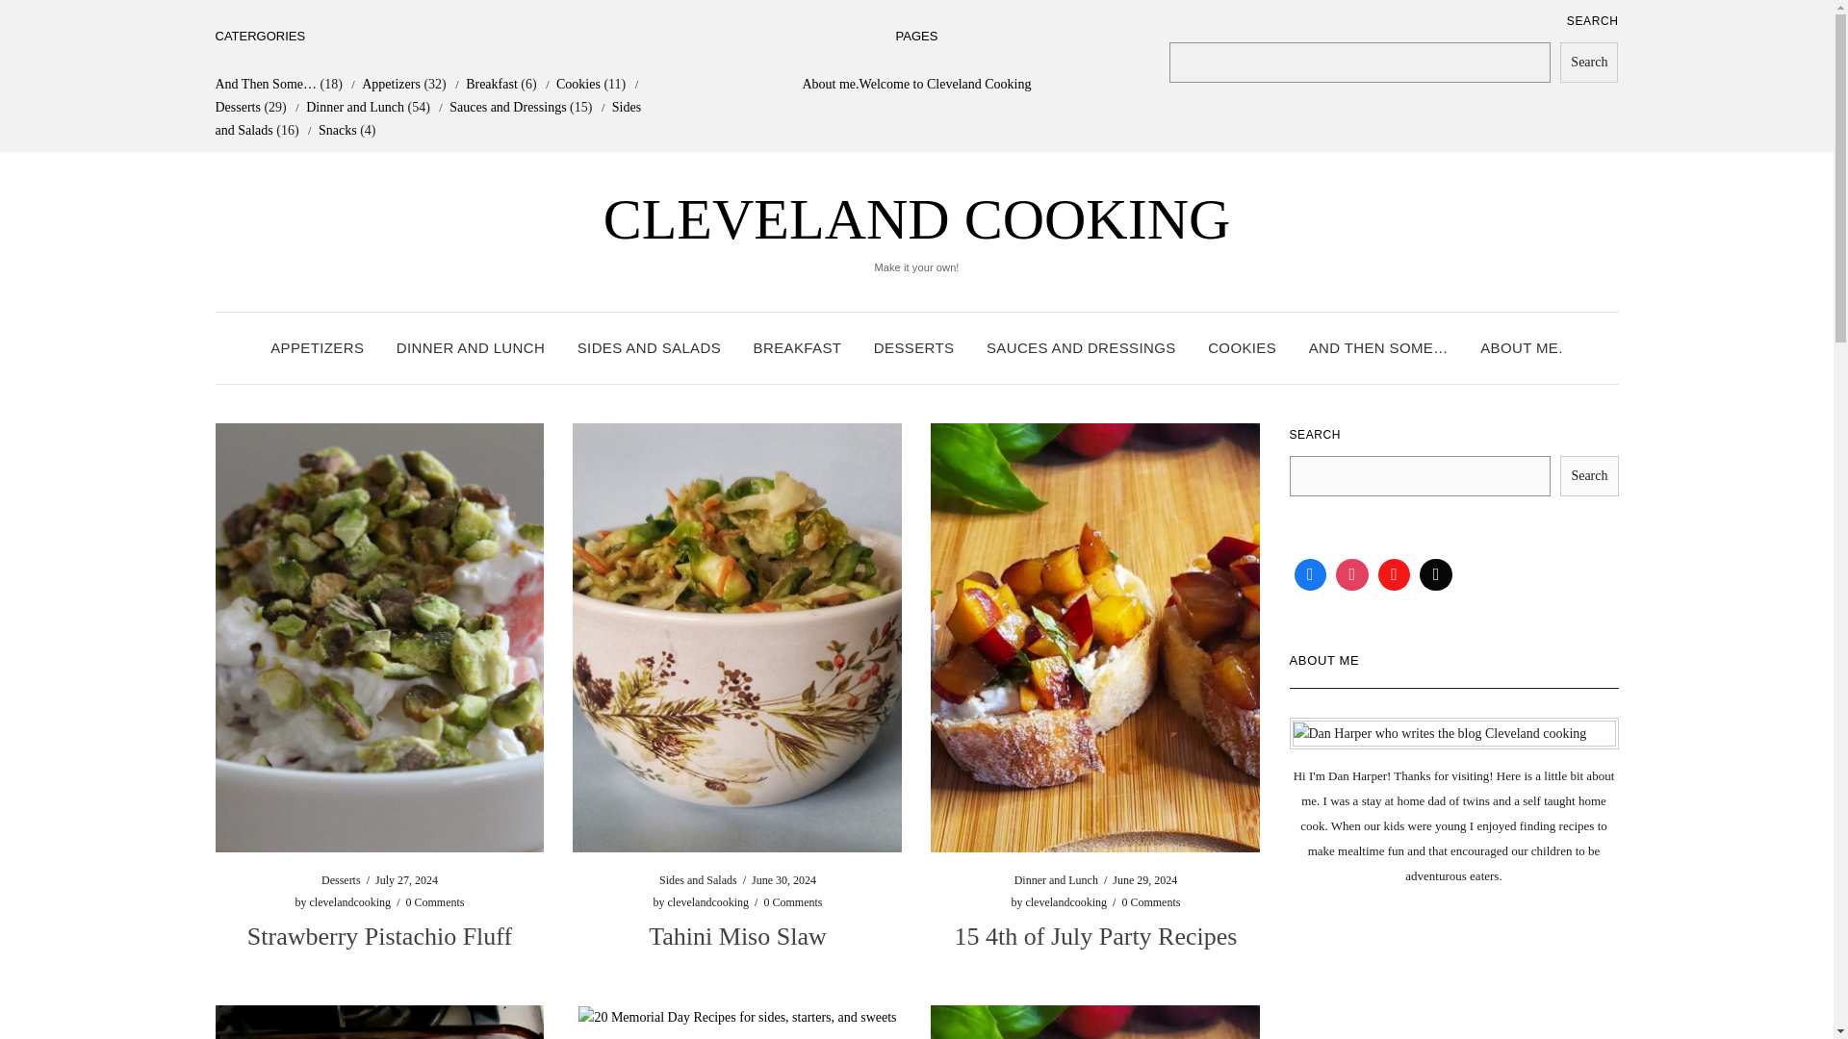 This screenshot has height=1039, width=1848. What do you see at coordinates (1242, 348) in the screenshot?
I see `COOKIES` at bounding box center [1242, 348].